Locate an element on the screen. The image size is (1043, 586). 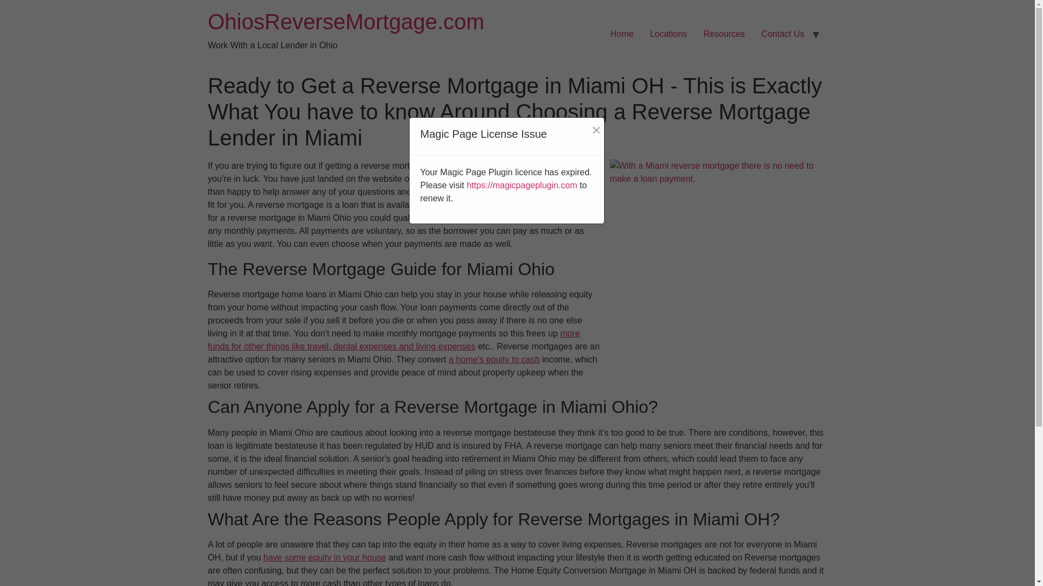
Contact Us is located at coordinates (782, 34).